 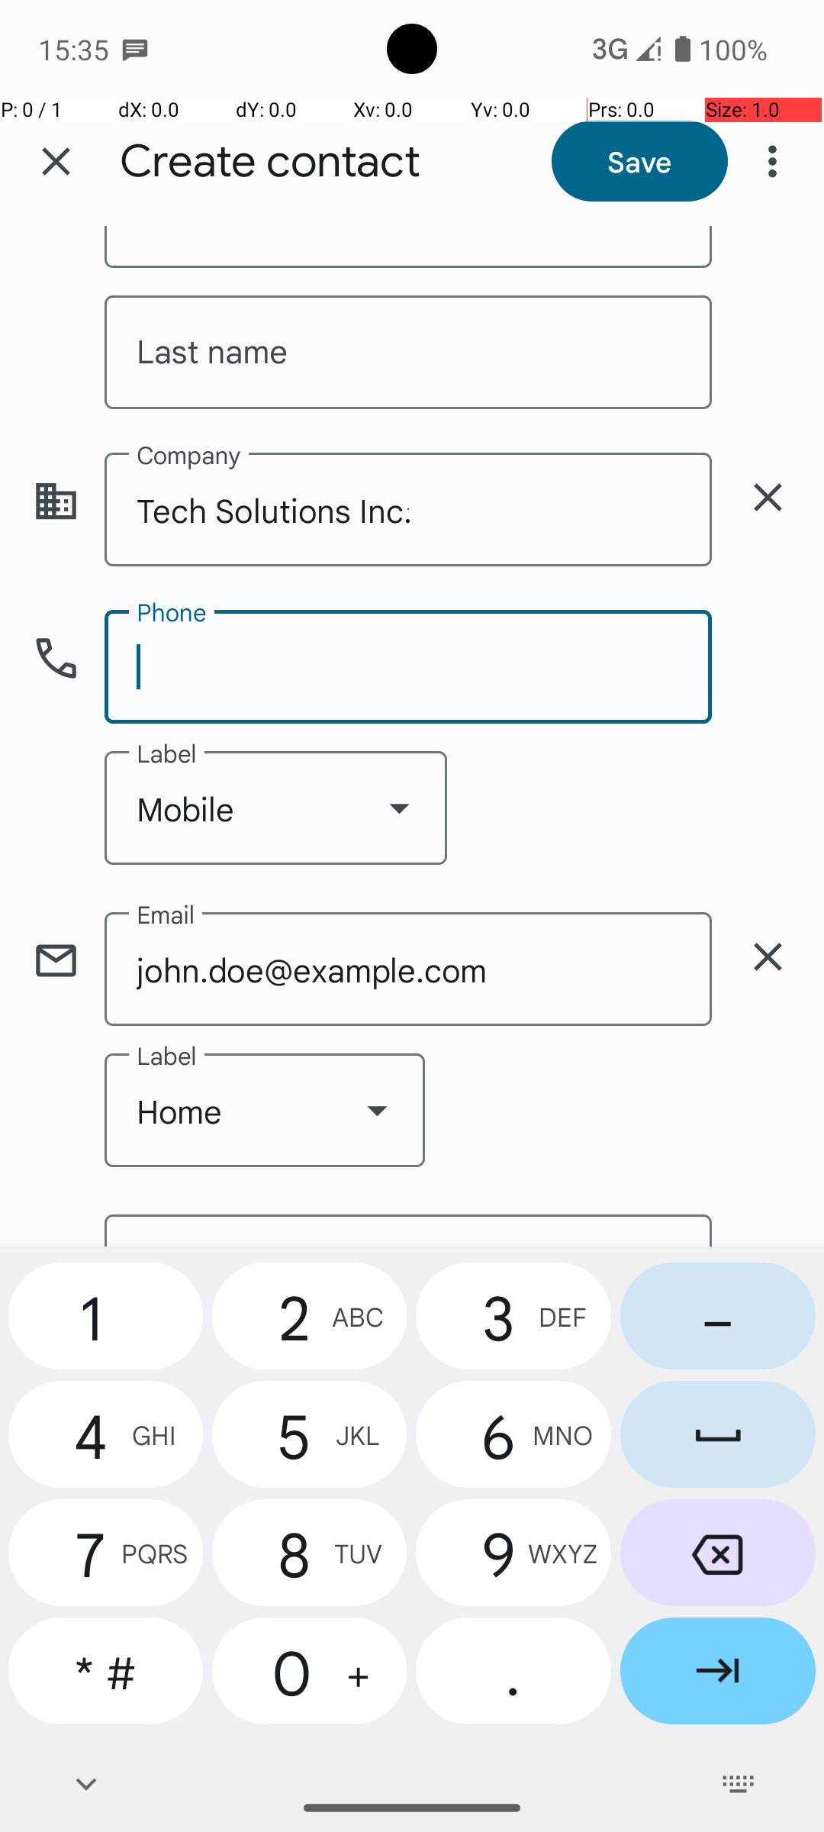 What do you see at coordinates (408, 969) in the screenshot?
I see `john.doe@example.com` at bounding box center [408, 969].